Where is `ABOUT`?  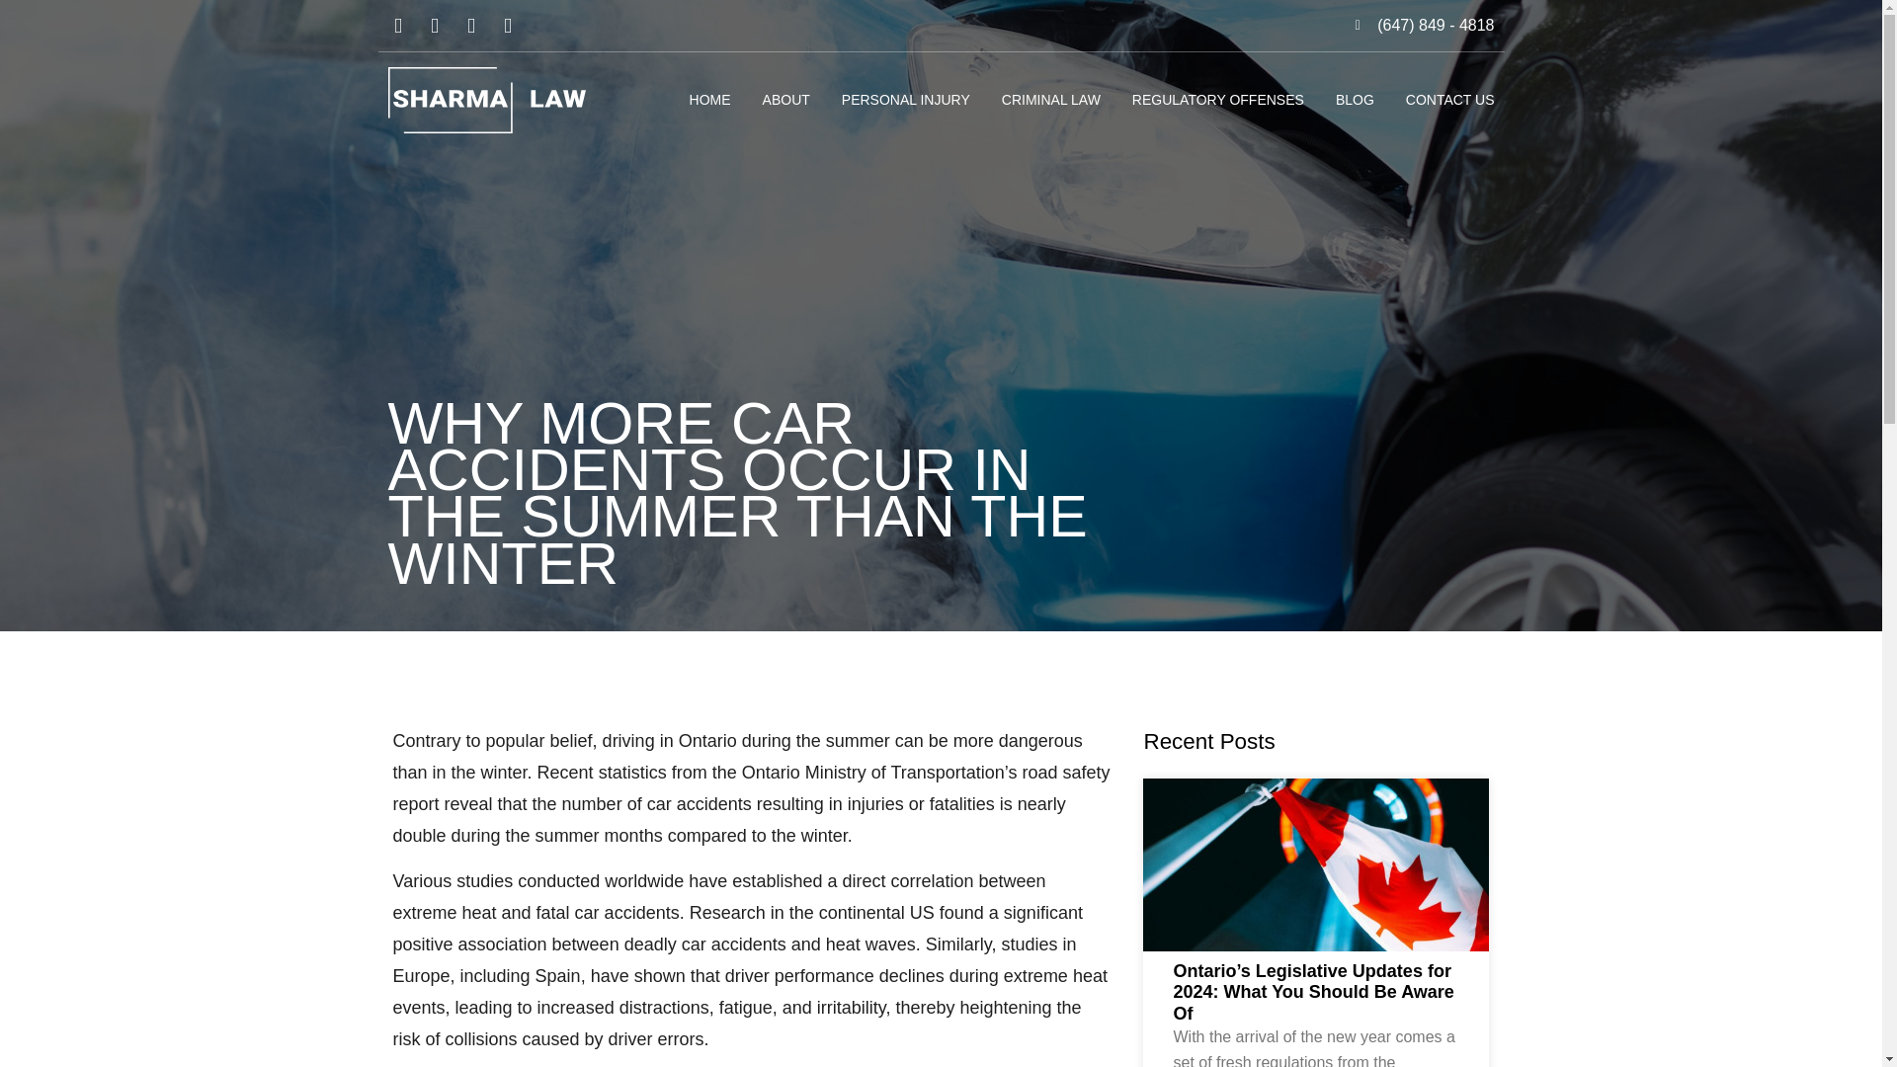
ABOUT is located at coordinates (785, 99).